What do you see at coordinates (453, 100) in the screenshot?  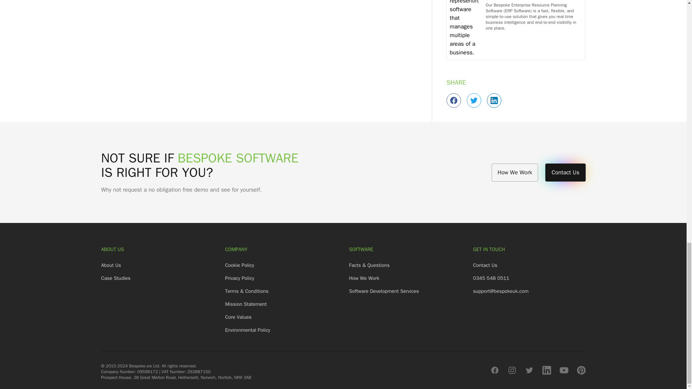 I see `Share on Facebook` at bounding box center [453, 100].